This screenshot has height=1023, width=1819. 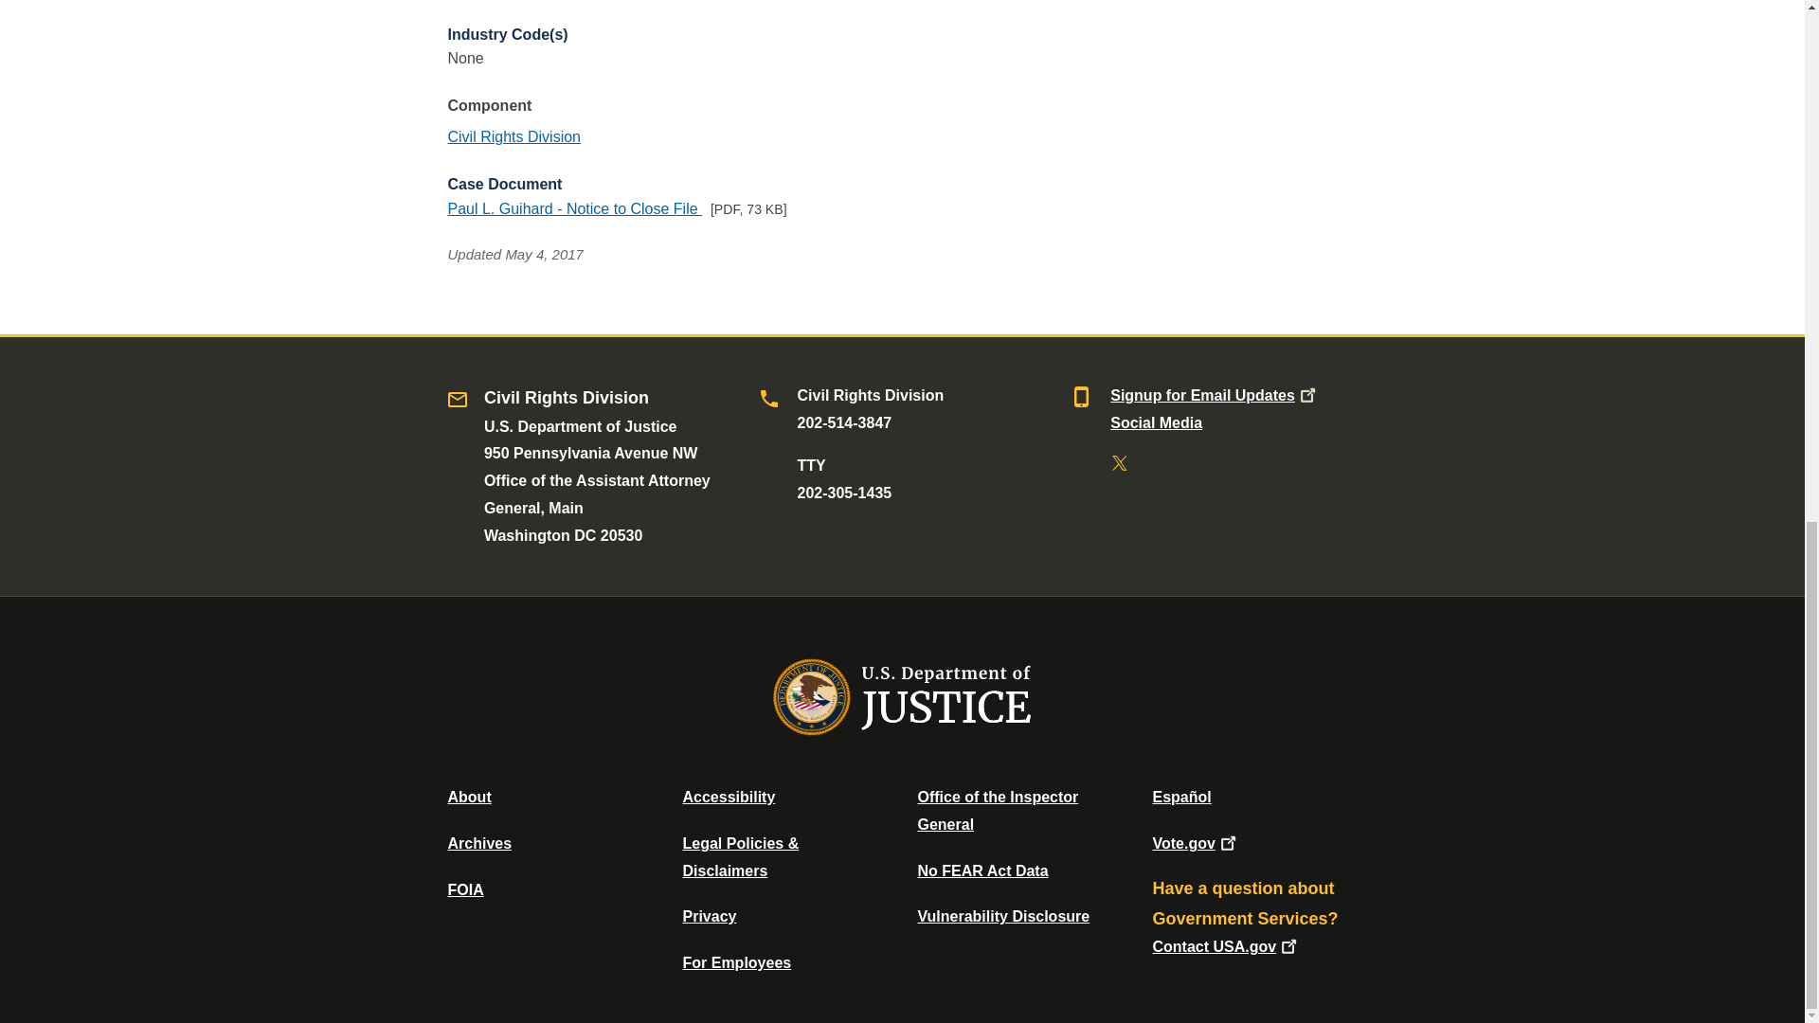 I want to click on Civil Rights Division, so click(x=513, y=136).